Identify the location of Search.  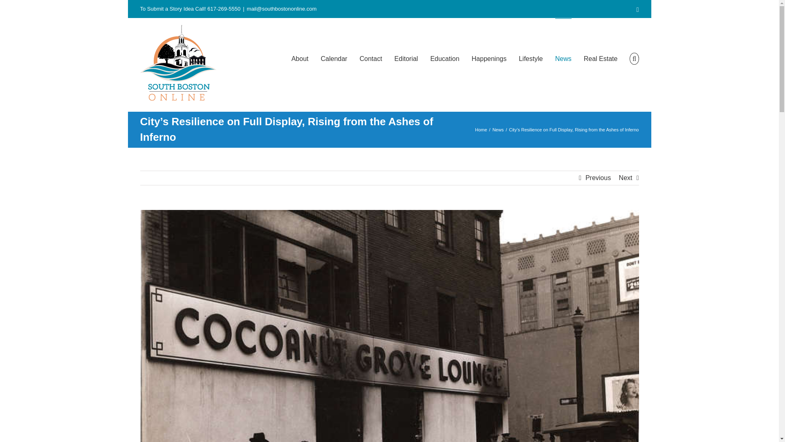
(634, 58).